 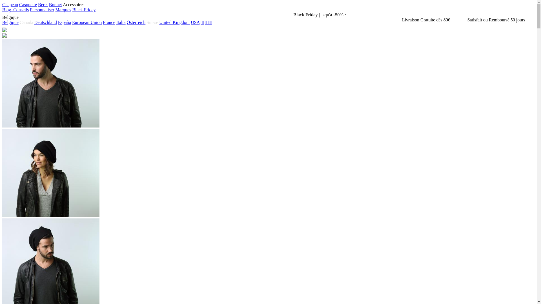 I want to click on Italia, so click(x=121, y=23).